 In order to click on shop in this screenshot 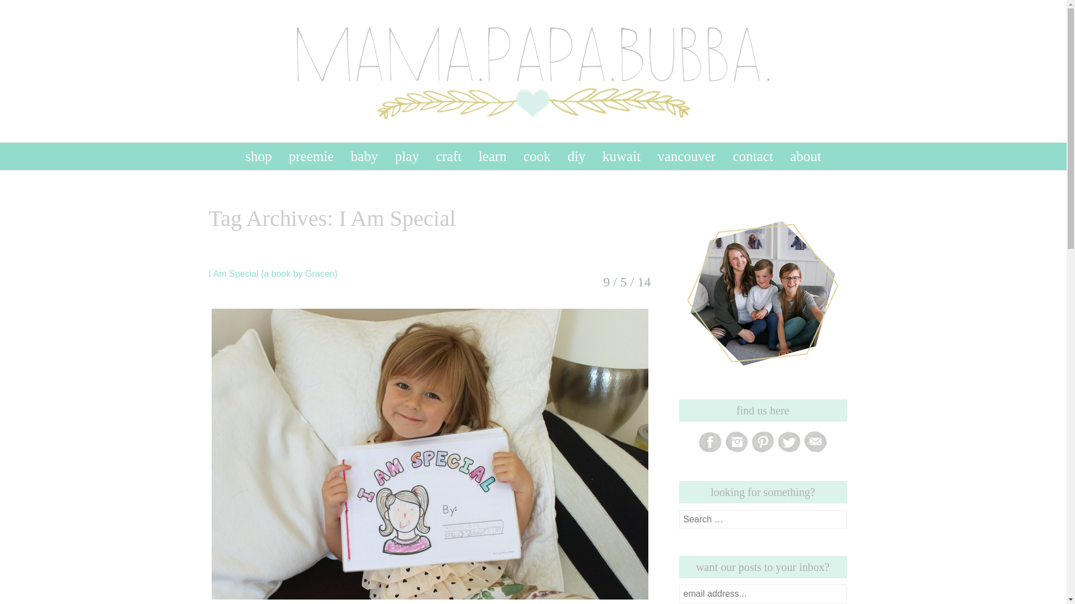, I will do `click(259, 155)`.